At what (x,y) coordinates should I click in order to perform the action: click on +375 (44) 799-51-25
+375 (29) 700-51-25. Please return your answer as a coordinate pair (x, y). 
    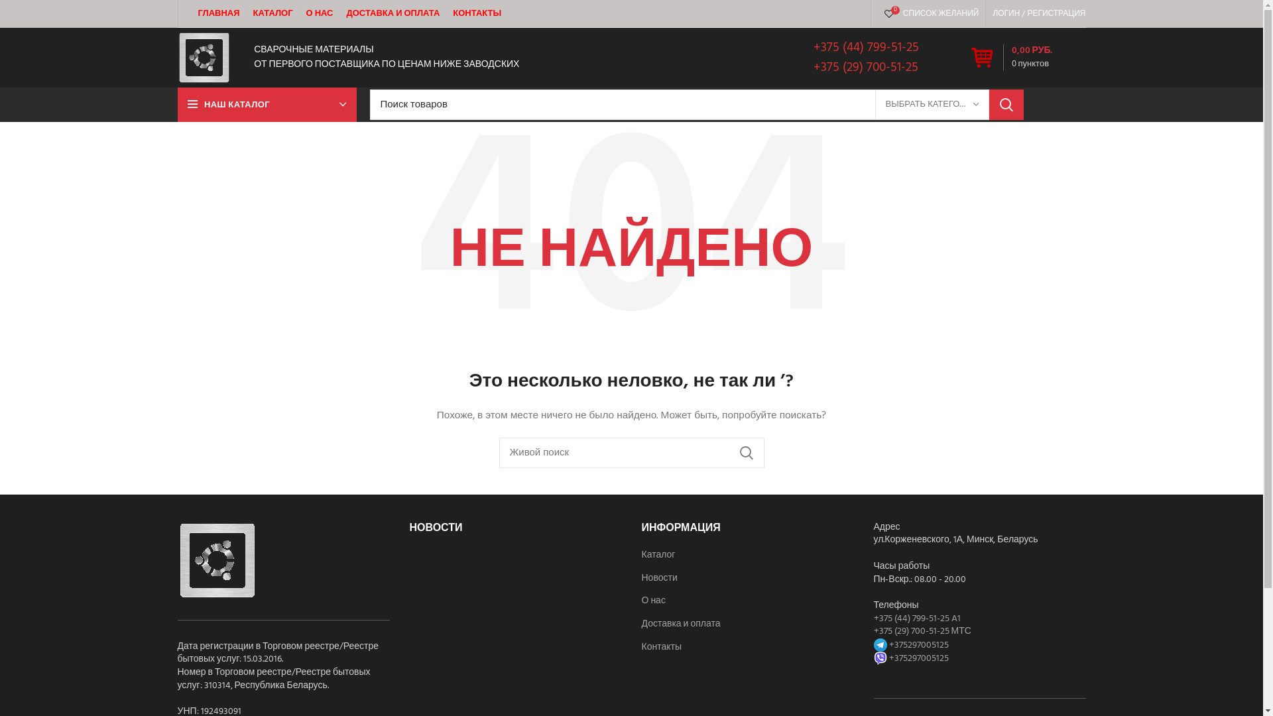
    Looking at the image, I should click on (866, 58).